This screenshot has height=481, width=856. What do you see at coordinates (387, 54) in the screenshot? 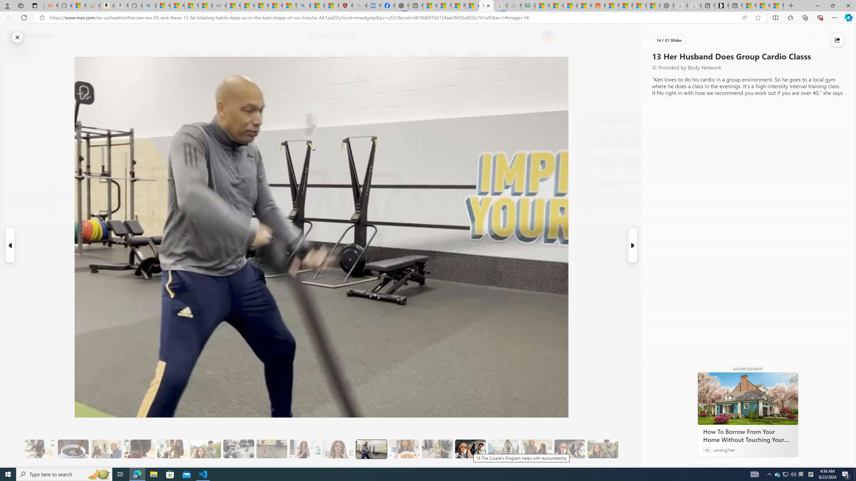
I see `Crime` at bounding box center [387, 54].